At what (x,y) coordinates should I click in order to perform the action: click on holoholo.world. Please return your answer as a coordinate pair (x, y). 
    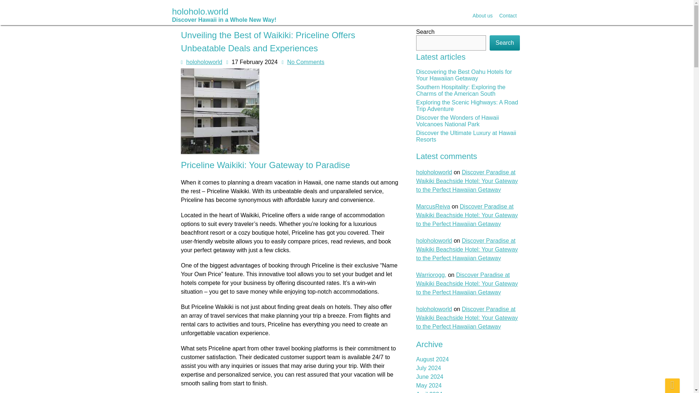
    Looking at the image, I should click on (224, 15).